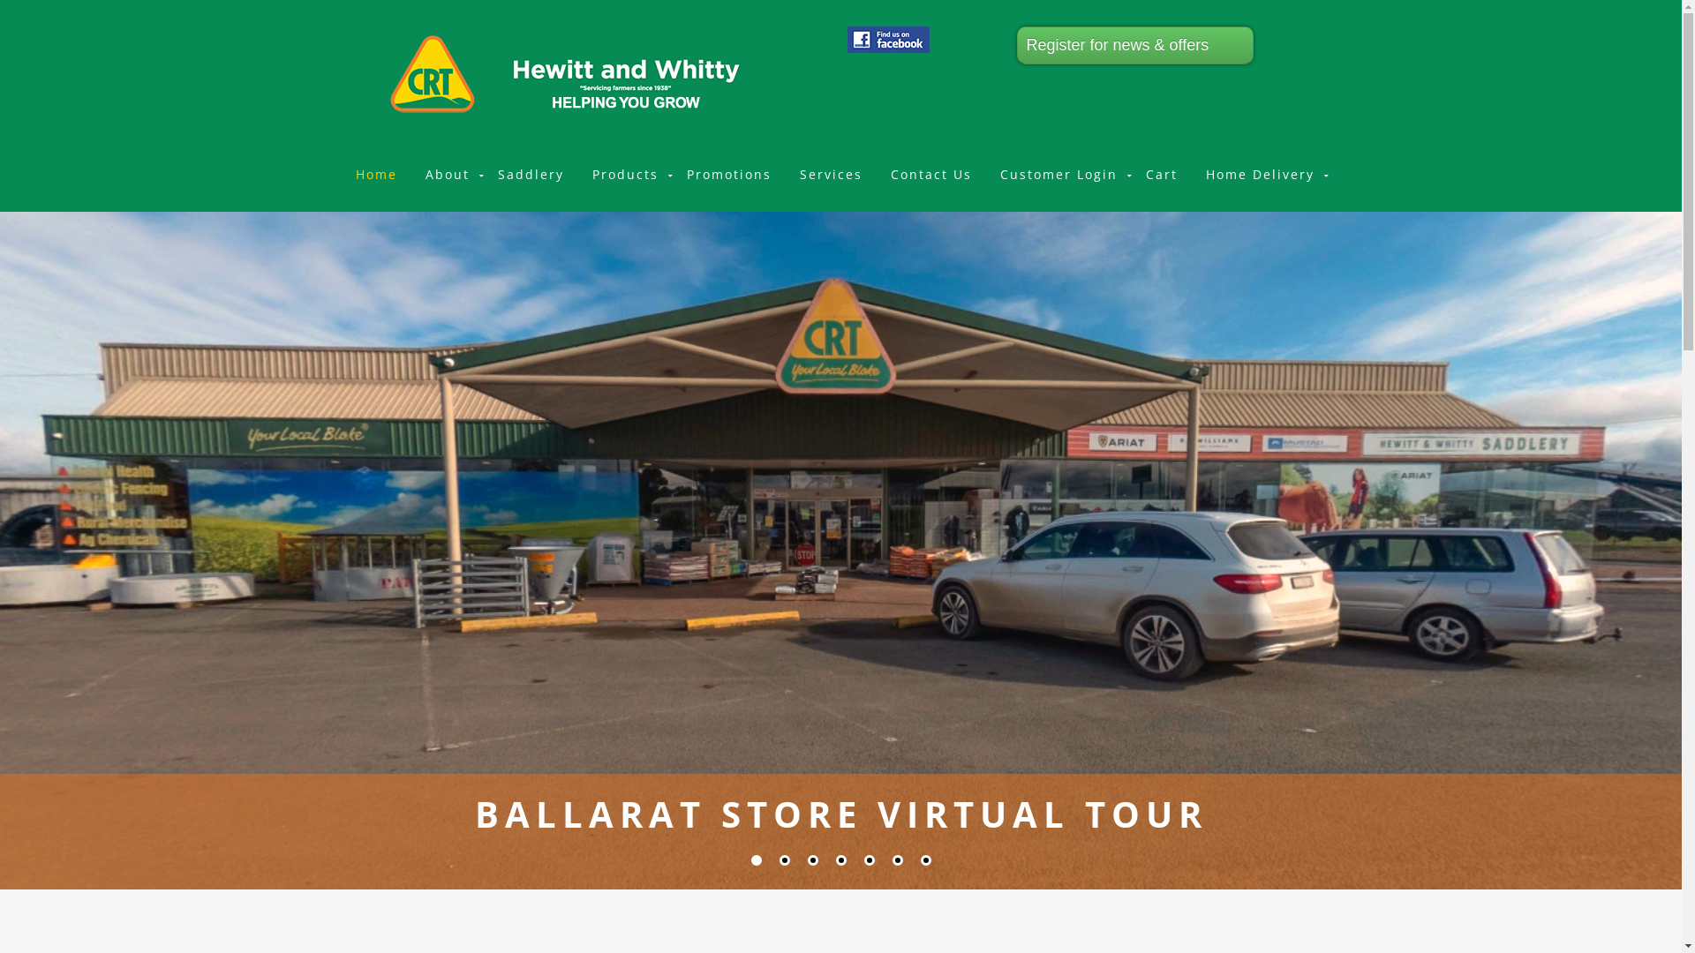  I want to click on Promotions, so click(729, 175).